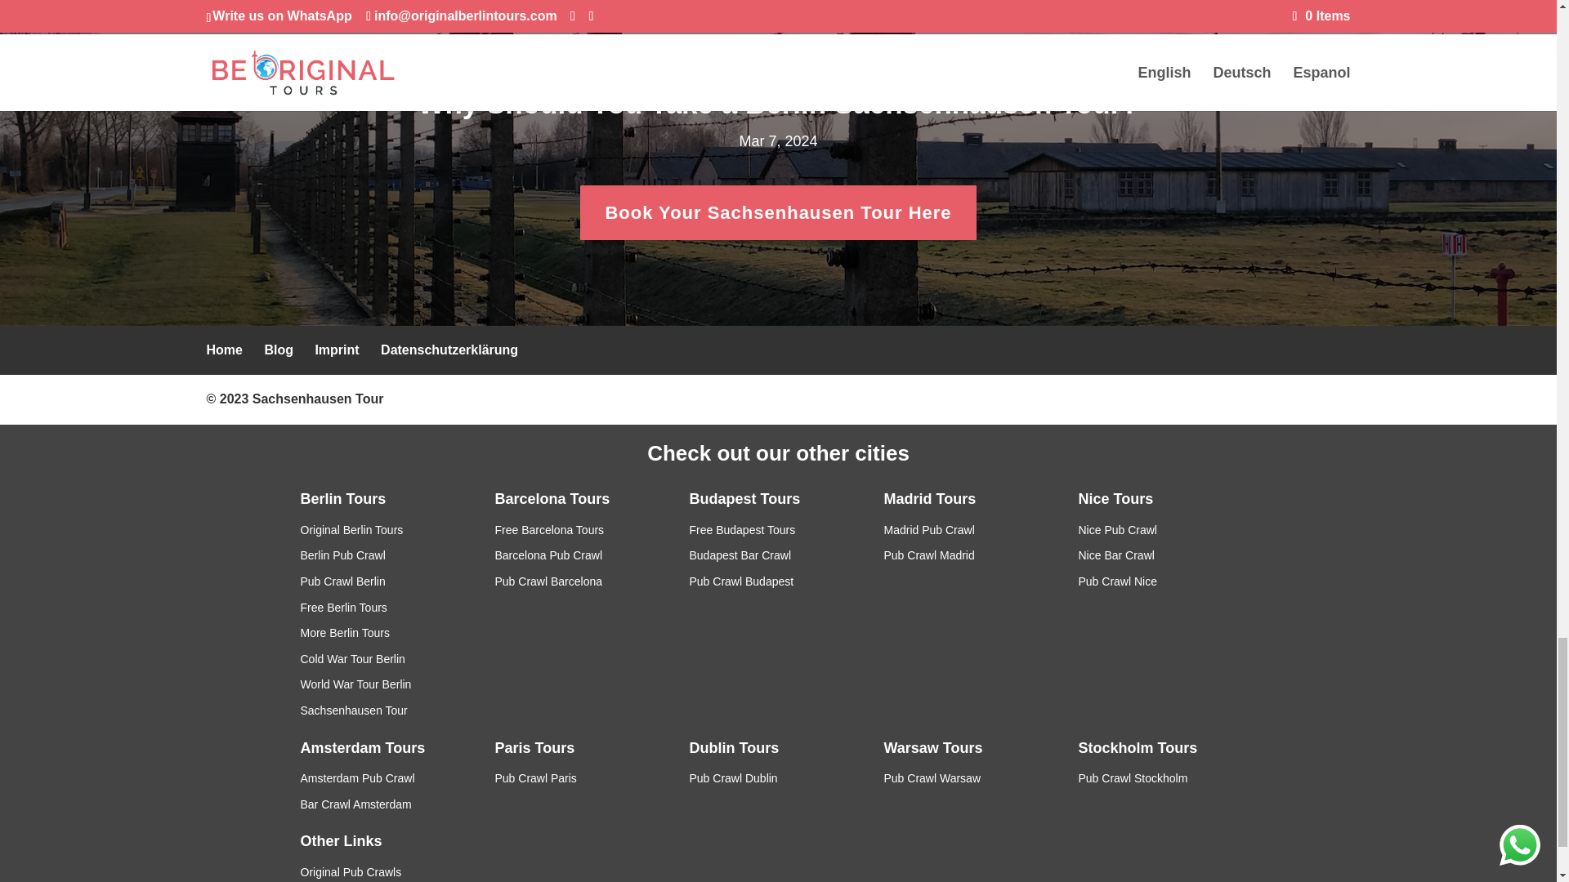 This screenshot has width=1569, height=882. What do you see at coordinates (343, 581) in the screenshot?
I see `Pub Crawl Berlin` at bounding box center [343, 581].